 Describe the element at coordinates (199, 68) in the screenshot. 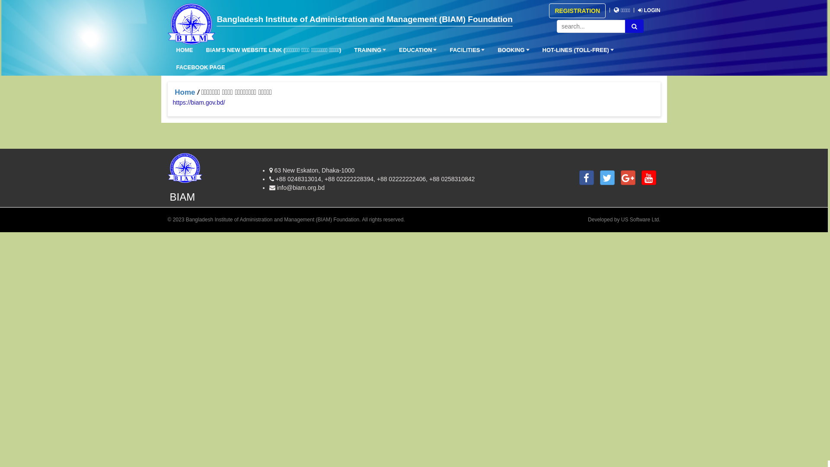

I see `FACEBOOK PAGE` at that location.